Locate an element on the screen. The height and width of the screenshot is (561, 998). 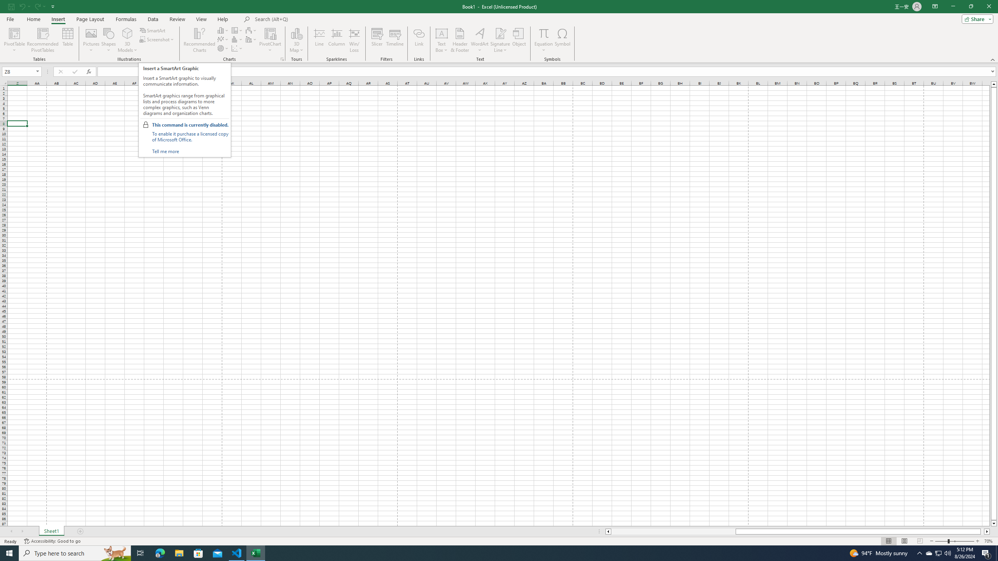
SmartArt... is located at coordinates (153, 30).